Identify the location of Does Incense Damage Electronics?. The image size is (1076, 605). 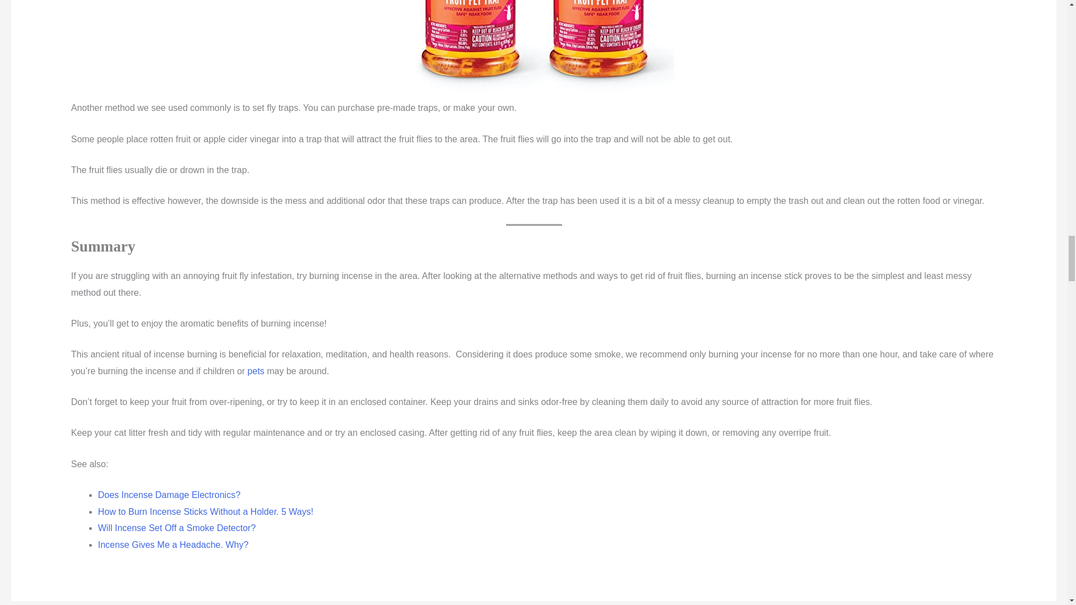
(169, 495).